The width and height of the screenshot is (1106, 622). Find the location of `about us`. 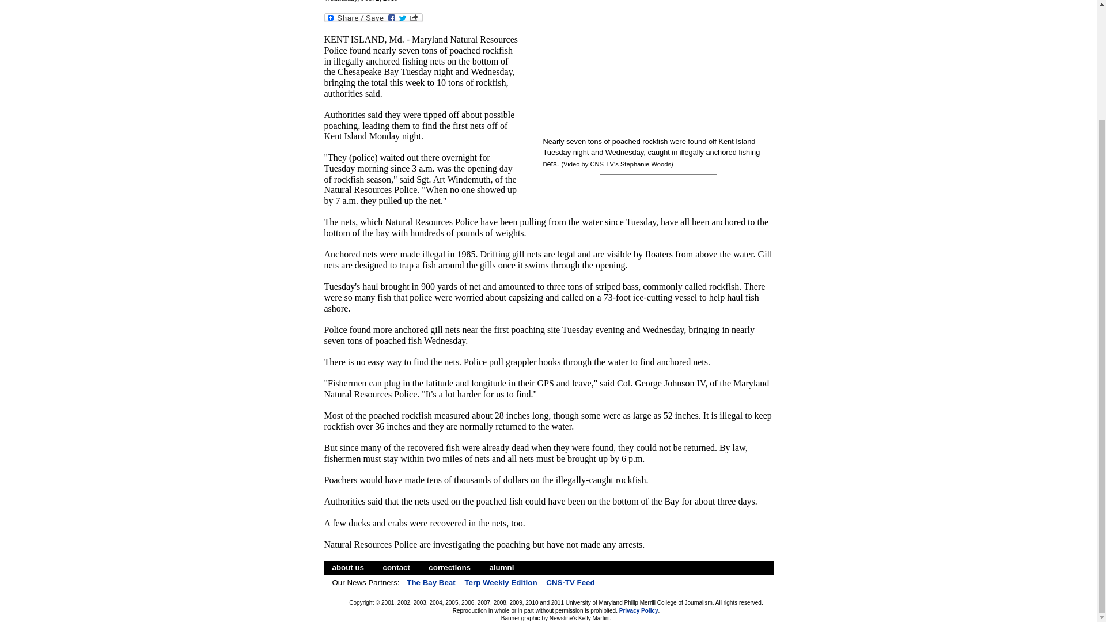

about us is located at coordinates (348, 567).